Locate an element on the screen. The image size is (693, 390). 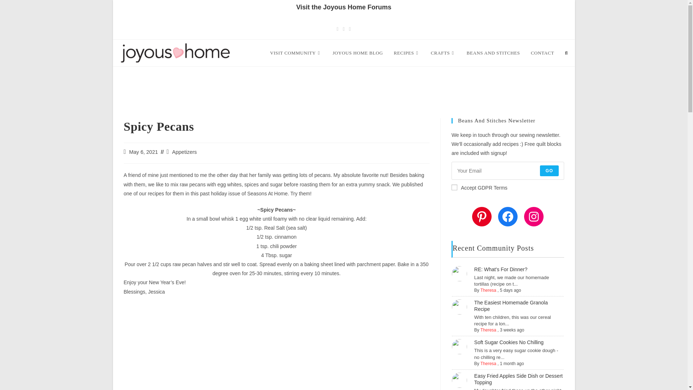
RECIPES is located at coordinates (406, 53).